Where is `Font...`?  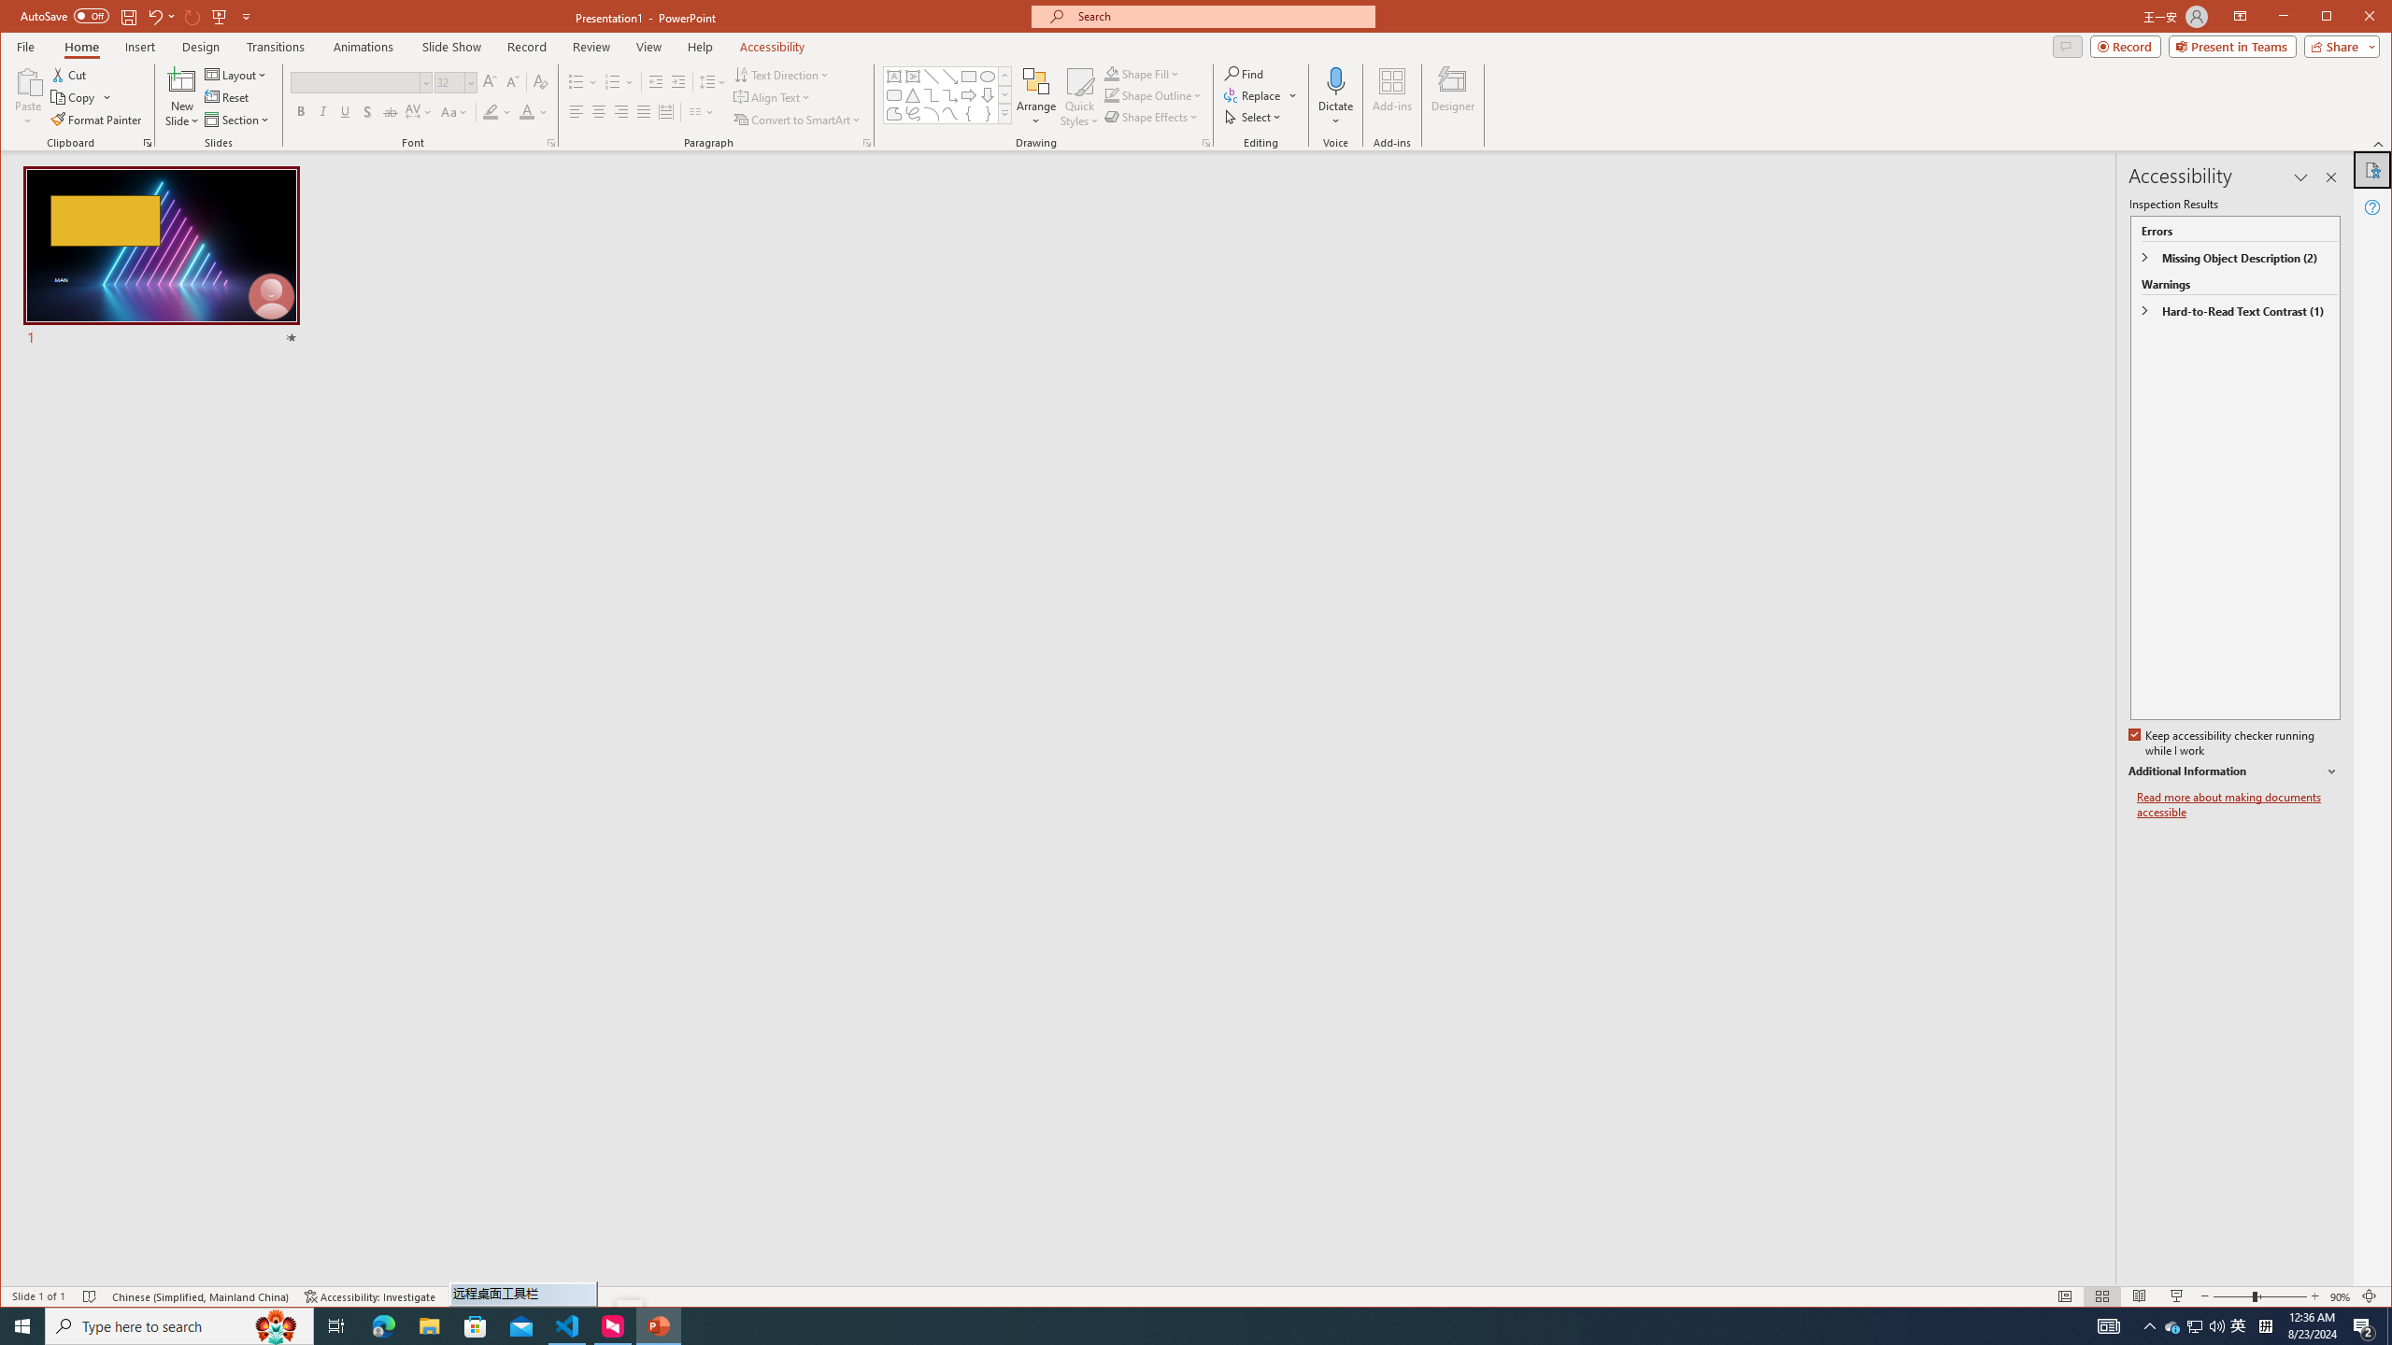
Font... is located at coordinates (551, 143).